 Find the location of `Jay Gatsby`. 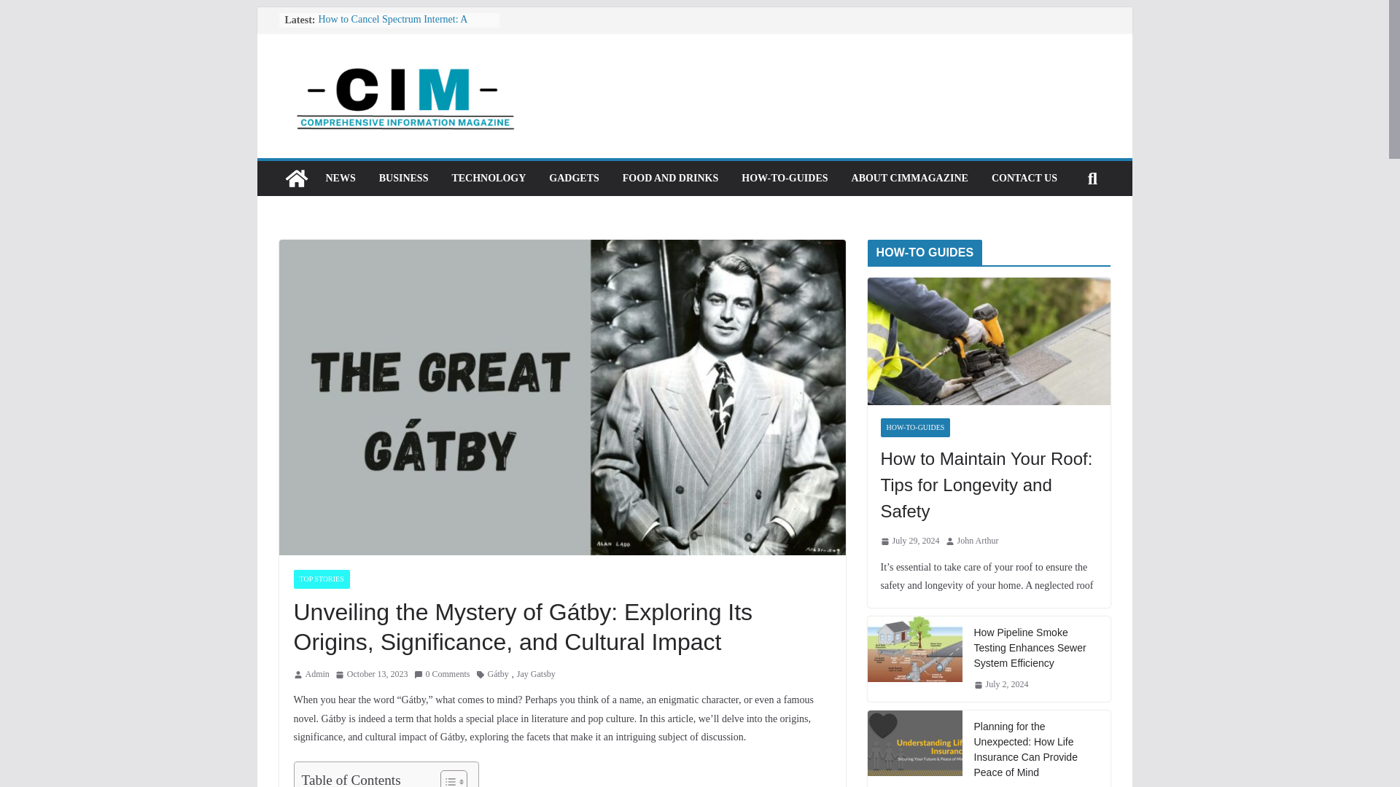

Jay Gatsby is located at coordinates (536, 675).